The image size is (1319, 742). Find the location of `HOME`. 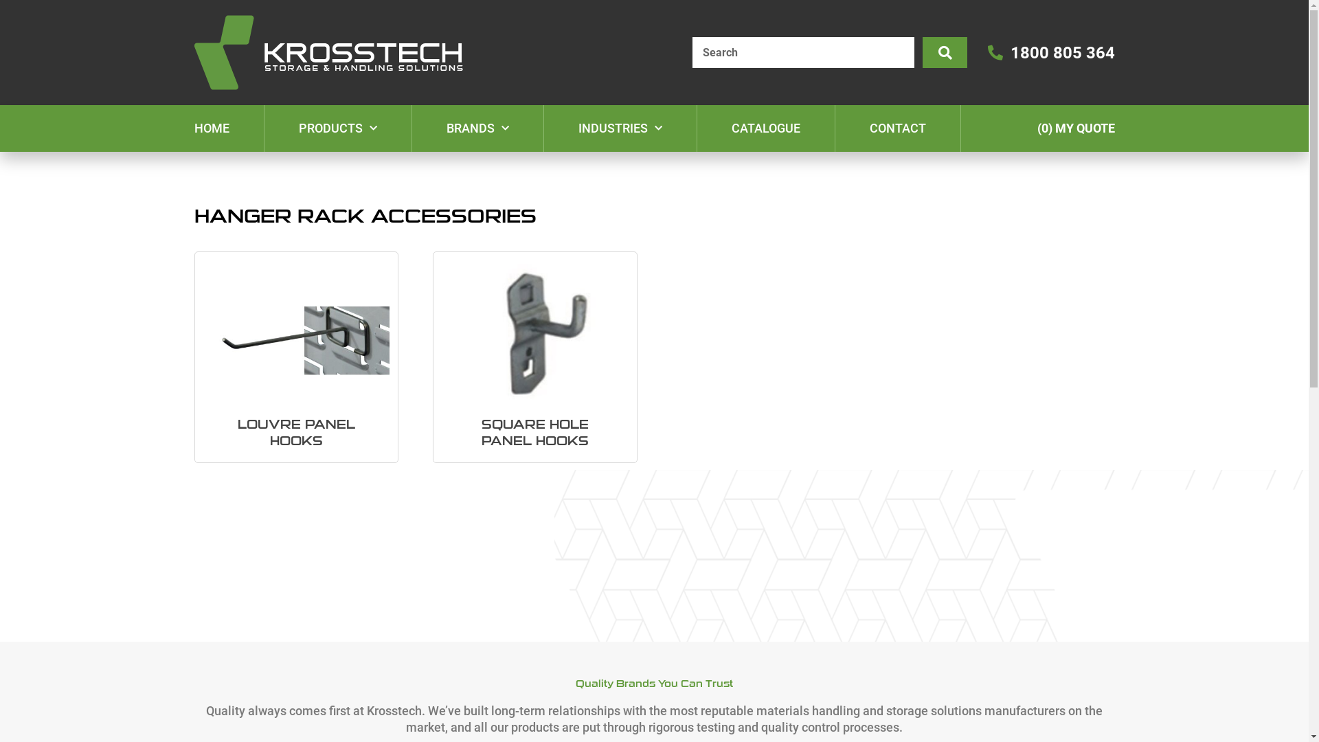

HOME is located at coordinates (212, 128).